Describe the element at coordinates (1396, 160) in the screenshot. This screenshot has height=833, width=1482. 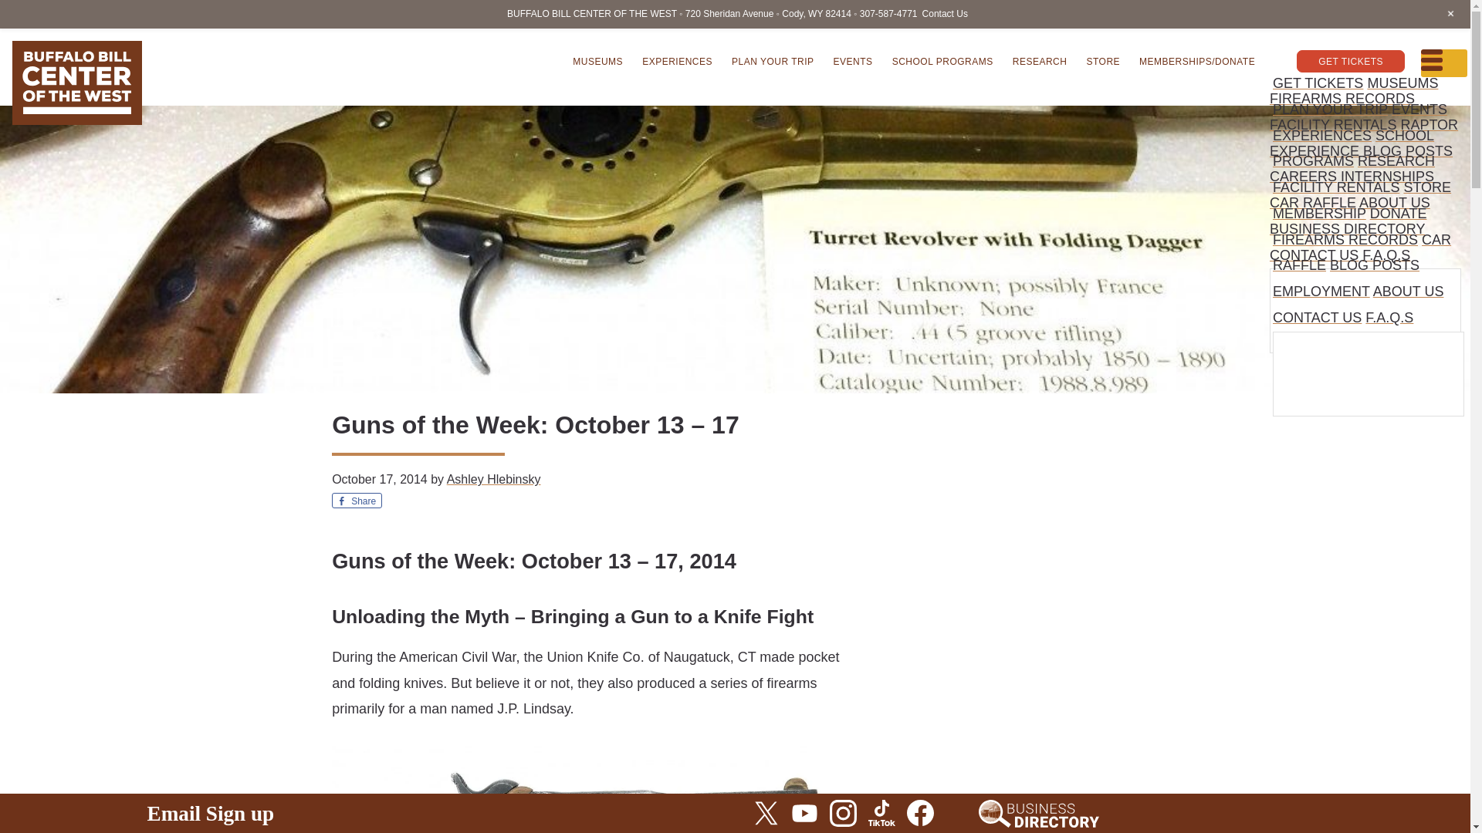
I see `RESEARCH` at that location.